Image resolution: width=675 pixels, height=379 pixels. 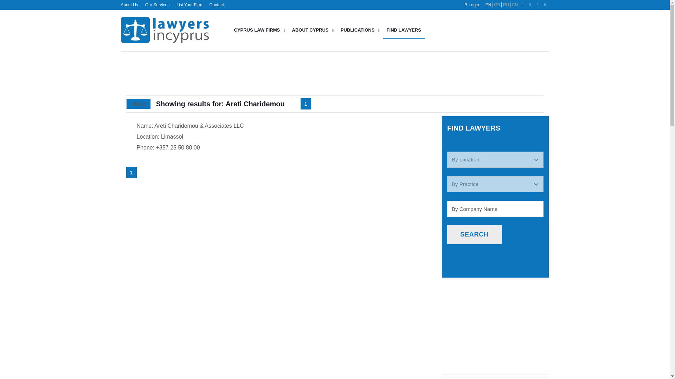 What do you see at coordinates (497, 30) in the screenshot?
I see `3rd party ad content` at bounding box center [497, 30].